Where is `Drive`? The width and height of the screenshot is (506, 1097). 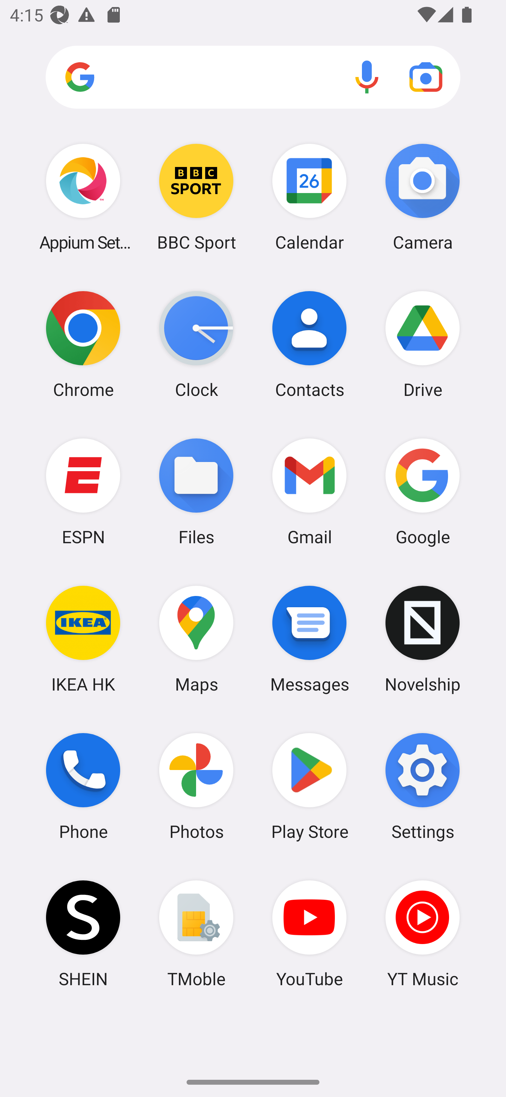 Drive is located at coordinates (422, 344).